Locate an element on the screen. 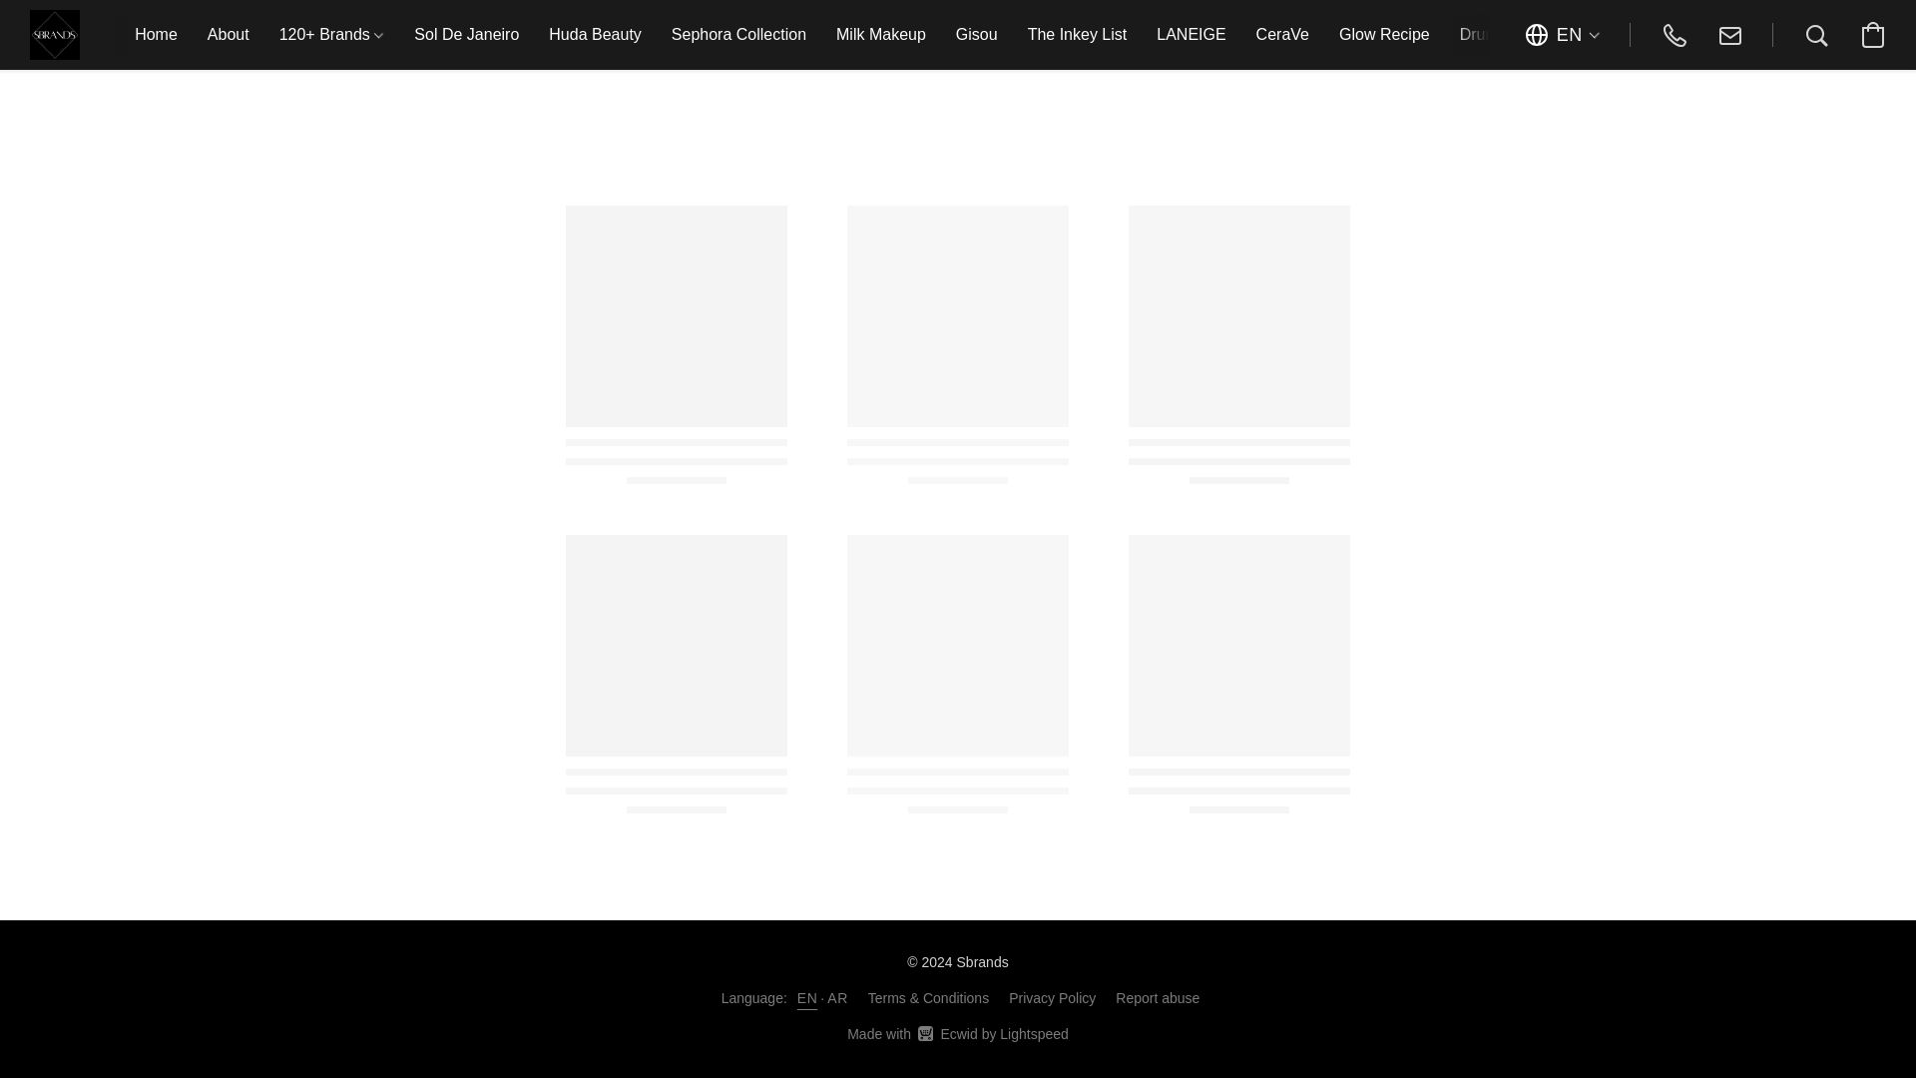 Image resolution: width=1916 pixels, height=1078 pixels. LANEIGE is located at coordinates (1191, 35).